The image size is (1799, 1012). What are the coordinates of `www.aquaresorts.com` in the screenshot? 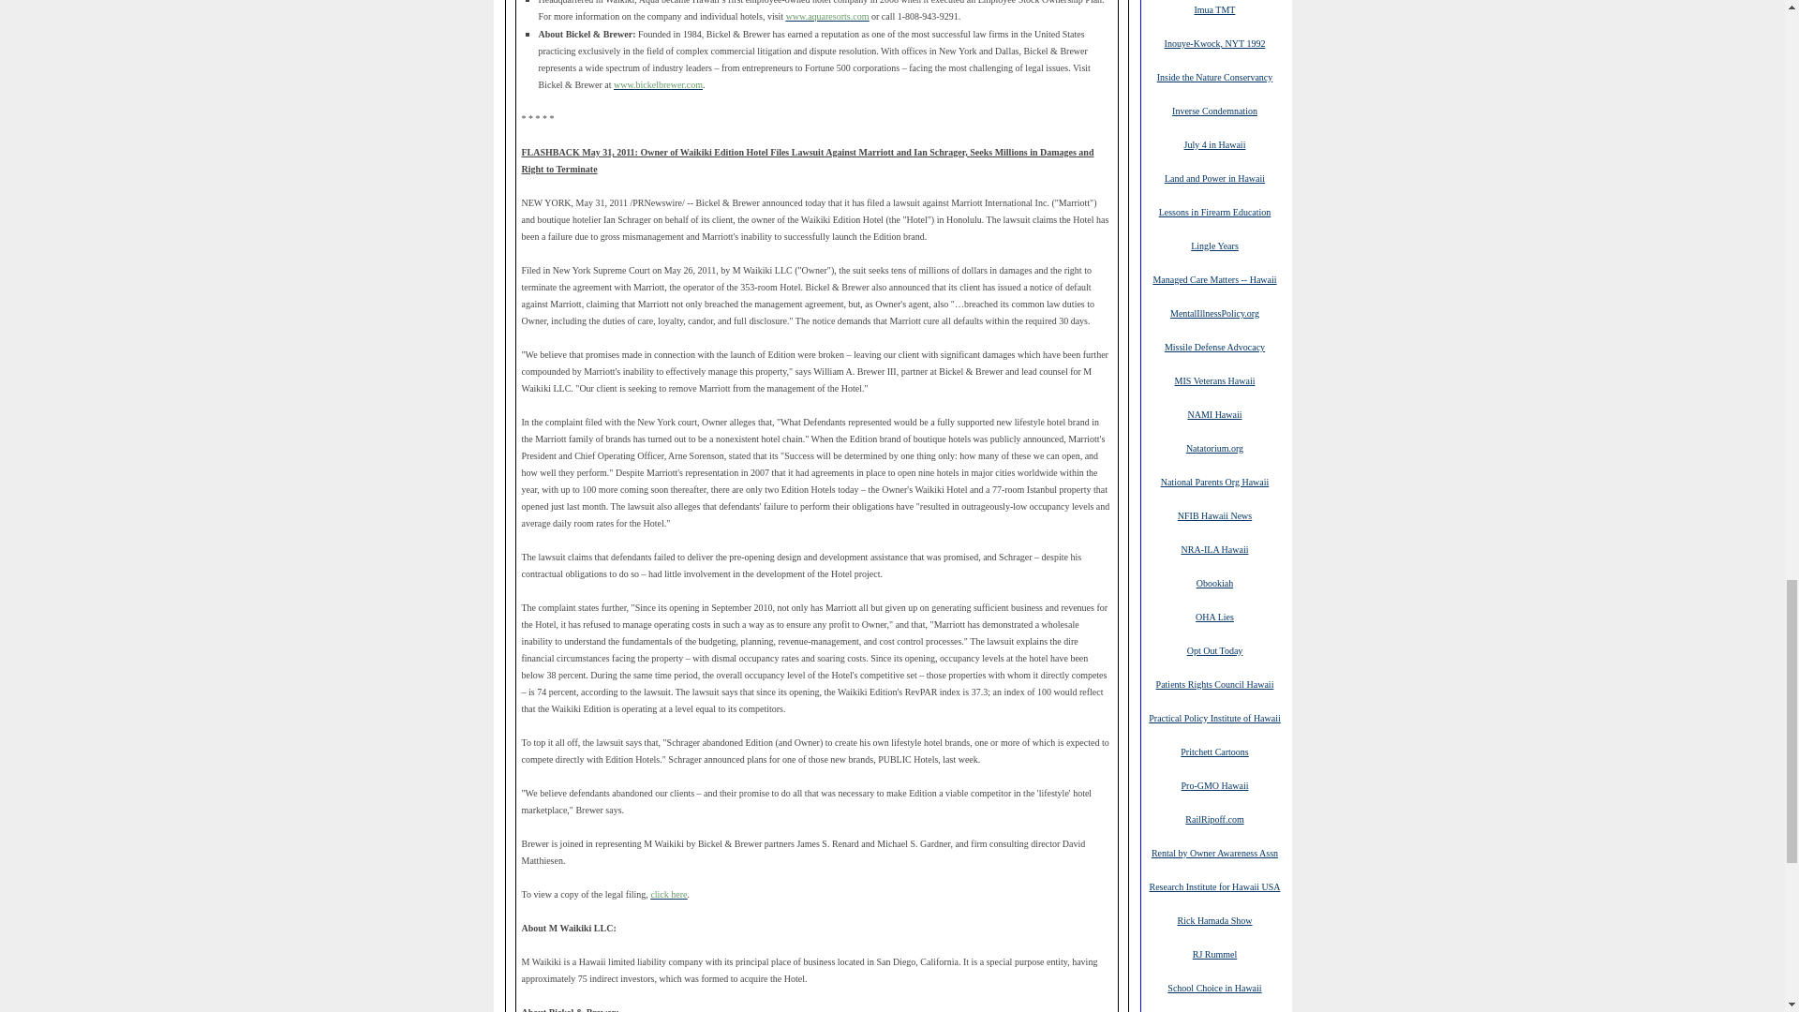 It's located at (827, 15).